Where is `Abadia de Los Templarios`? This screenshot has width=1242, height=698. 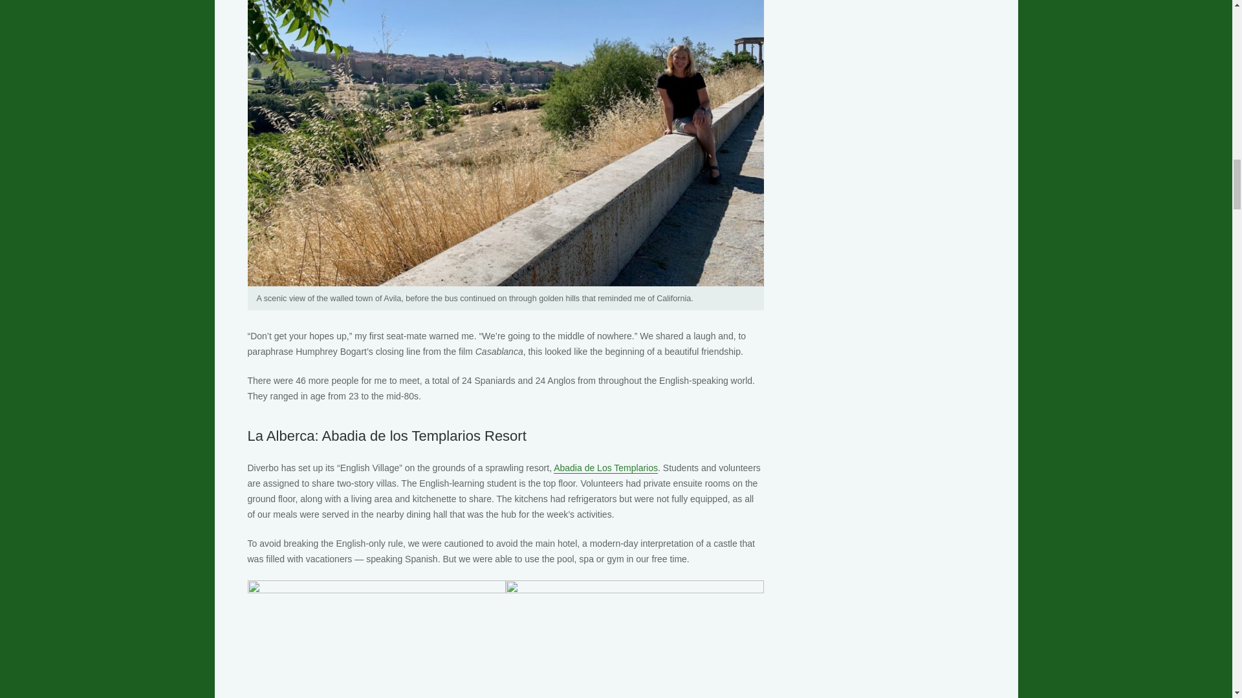 Abadia de Los Templarios is located at coordinates (605, 468).